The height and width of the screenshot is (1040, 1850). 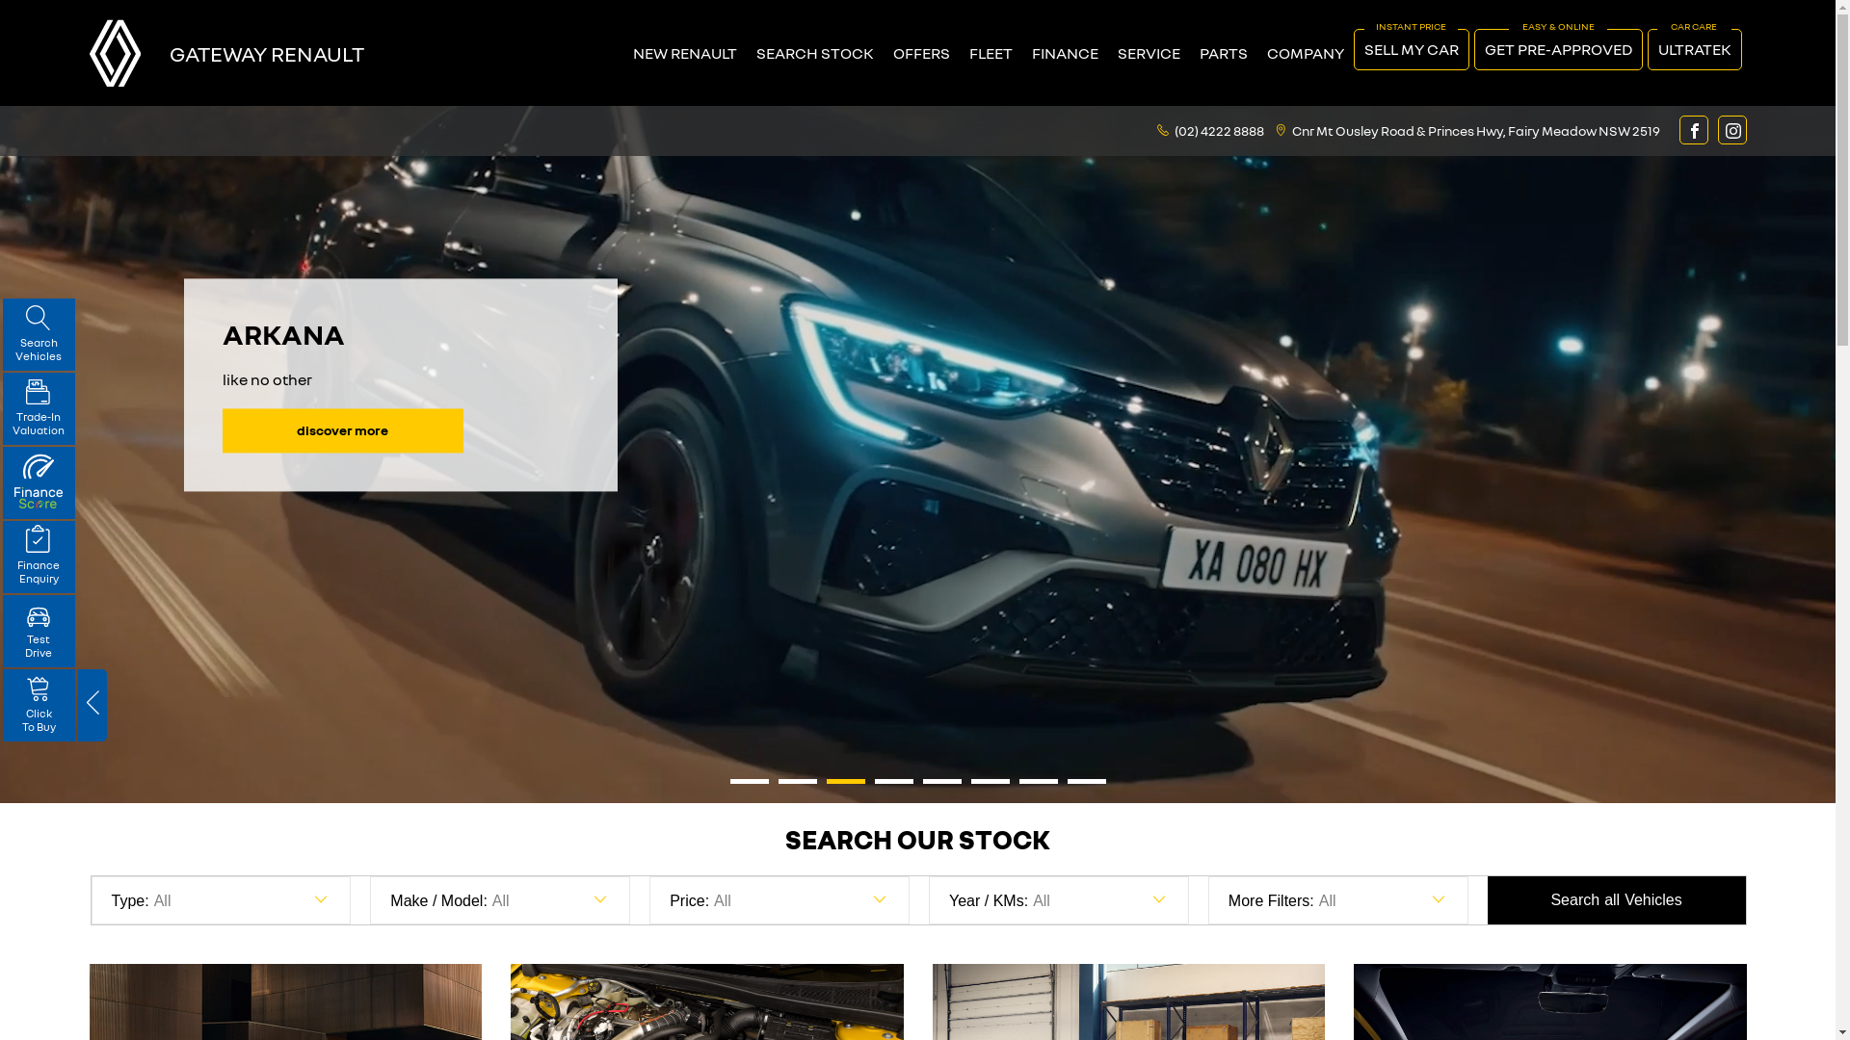 I want to click on COMPANY, so click(x=1305, y=54).